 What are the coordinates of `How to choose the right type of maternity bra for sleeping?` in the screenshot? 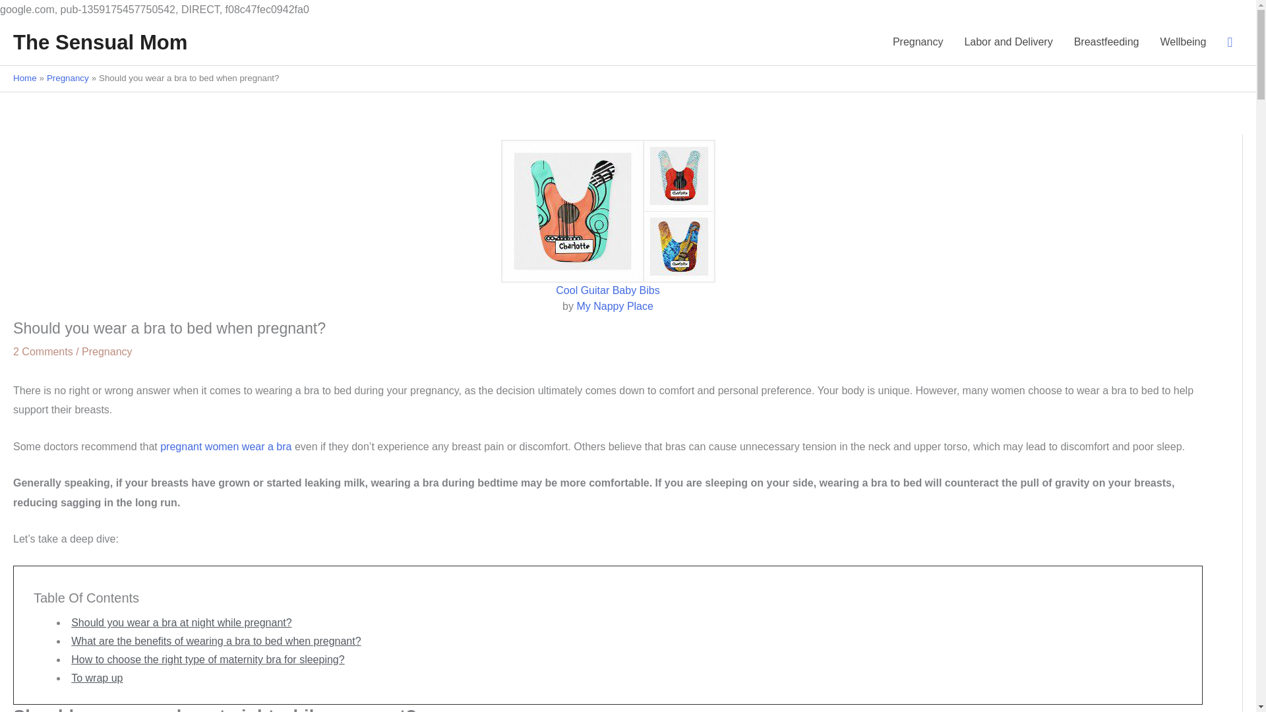 It's located at (207, 659).